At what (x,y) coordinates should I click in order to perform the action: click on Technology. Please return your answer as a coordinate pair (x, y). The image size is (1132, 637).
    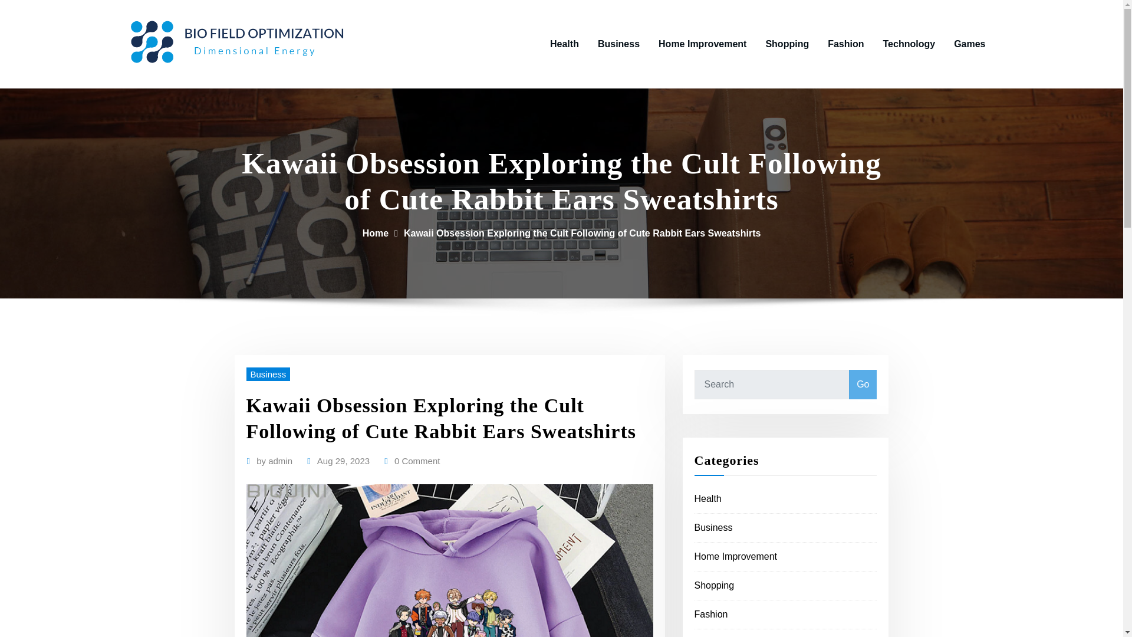
    Looking at the image, I should click on (909, 44).